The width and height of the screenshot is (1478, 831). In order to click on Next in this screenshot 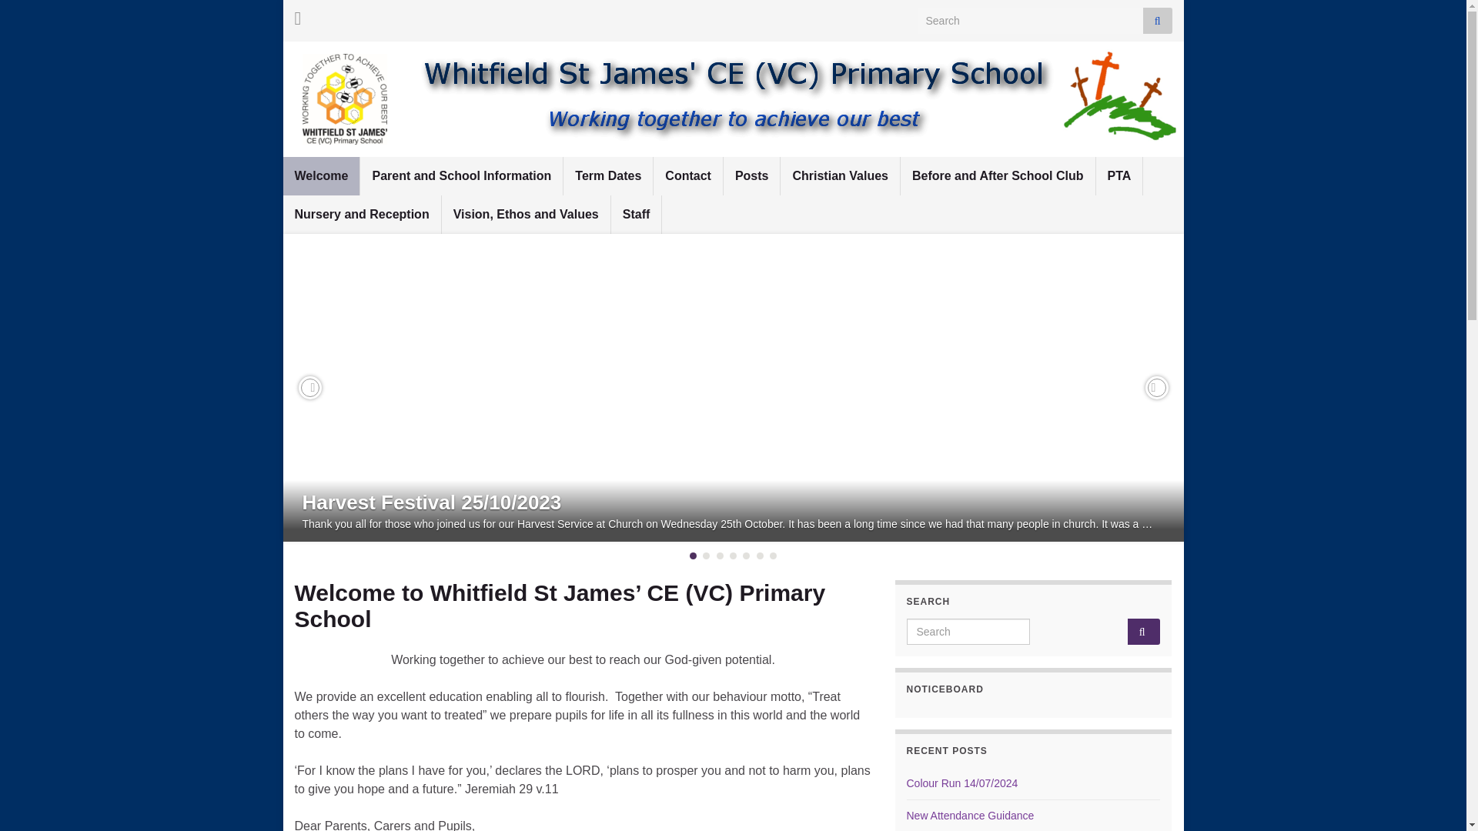, I will do `click(1157, 388)`.